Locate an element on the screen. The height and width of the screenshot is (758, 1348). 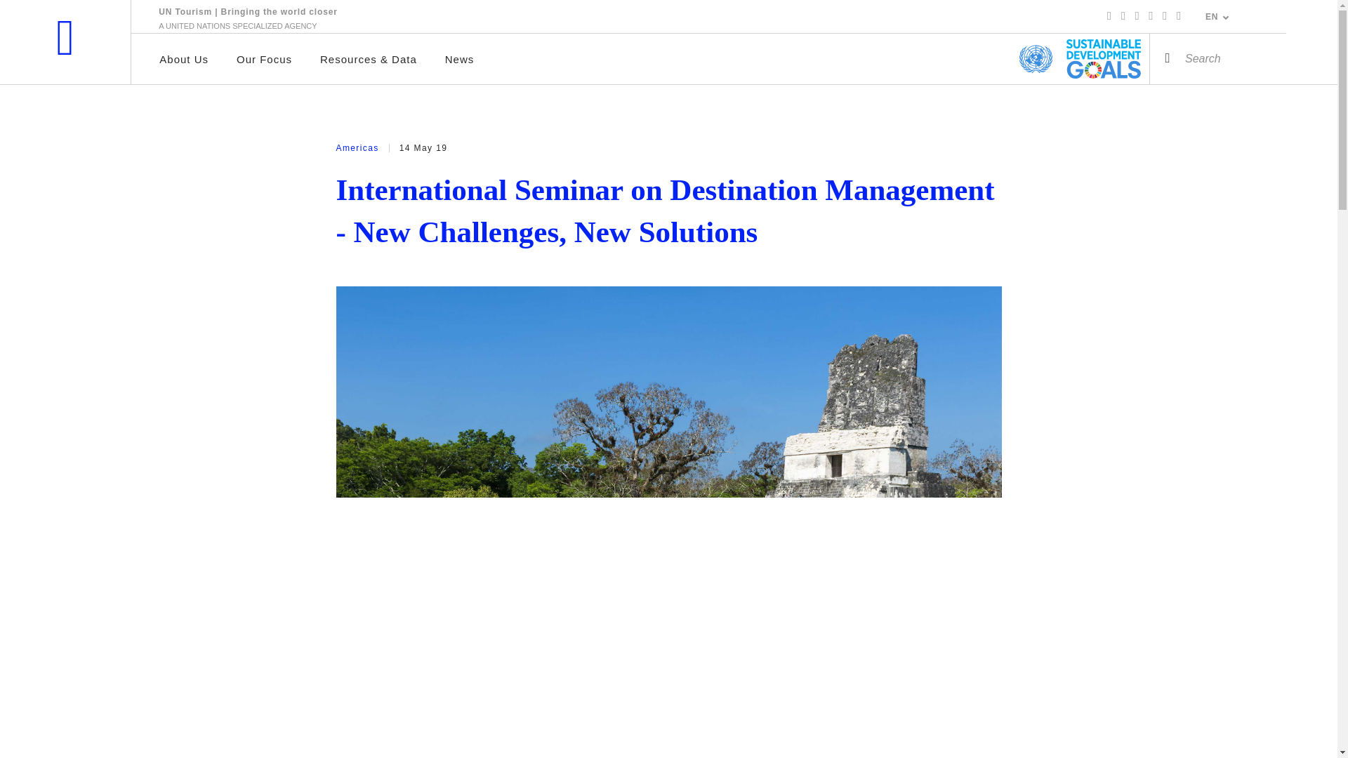
Enter the terms you wish to search for. is located at coordinates (1203, 58).